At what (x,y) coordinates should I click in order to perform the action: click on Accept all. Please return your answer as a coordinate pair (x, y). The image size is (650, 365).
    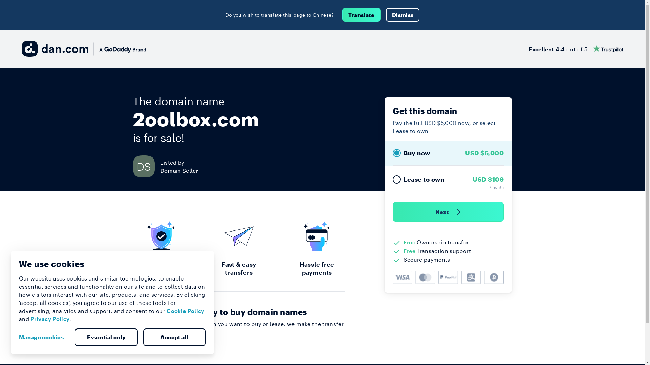
    Looking at the image, I should click on (174, 337).